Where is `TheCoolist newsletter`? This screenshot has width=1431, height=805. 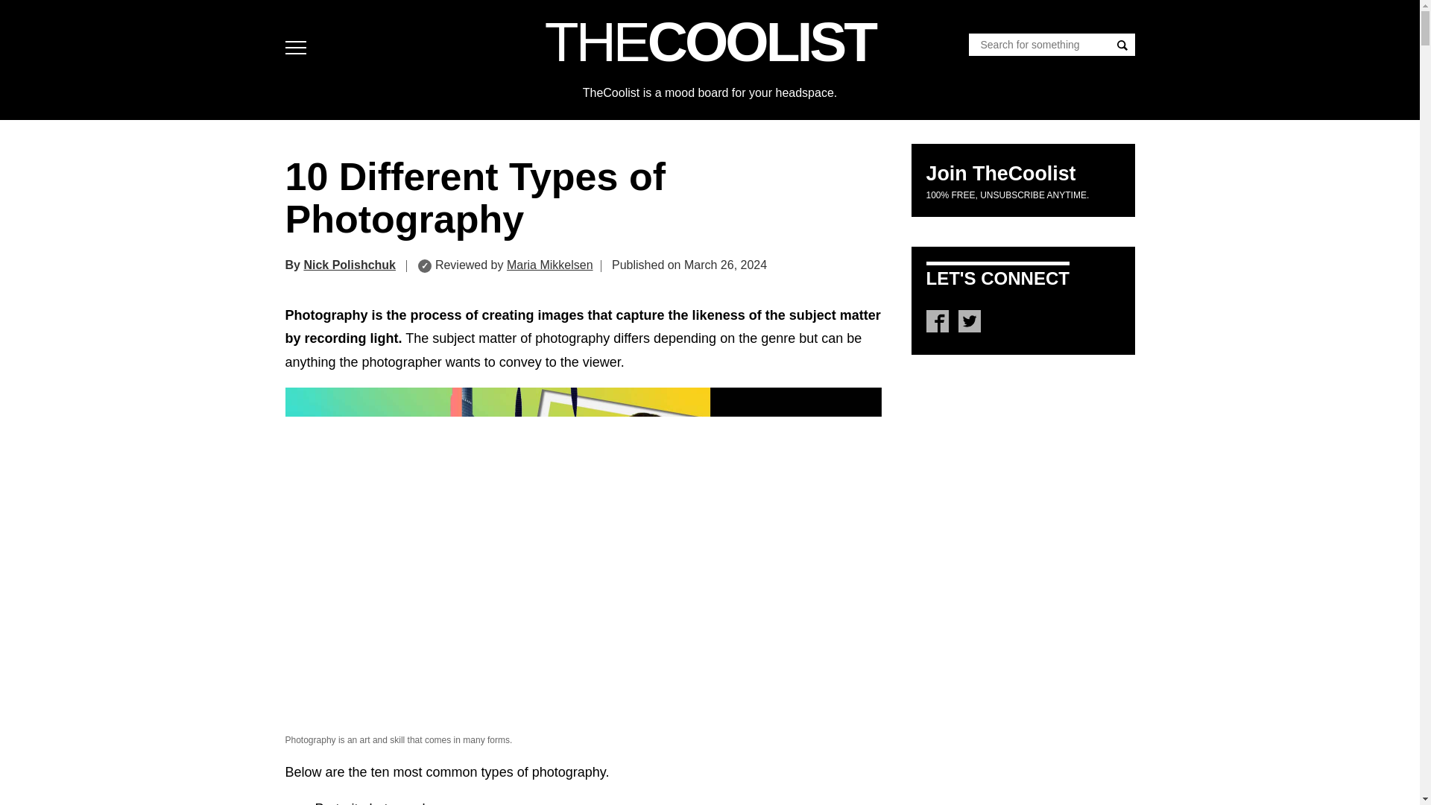 TheCoolist newsletter is located at coordinates (1008, 195).